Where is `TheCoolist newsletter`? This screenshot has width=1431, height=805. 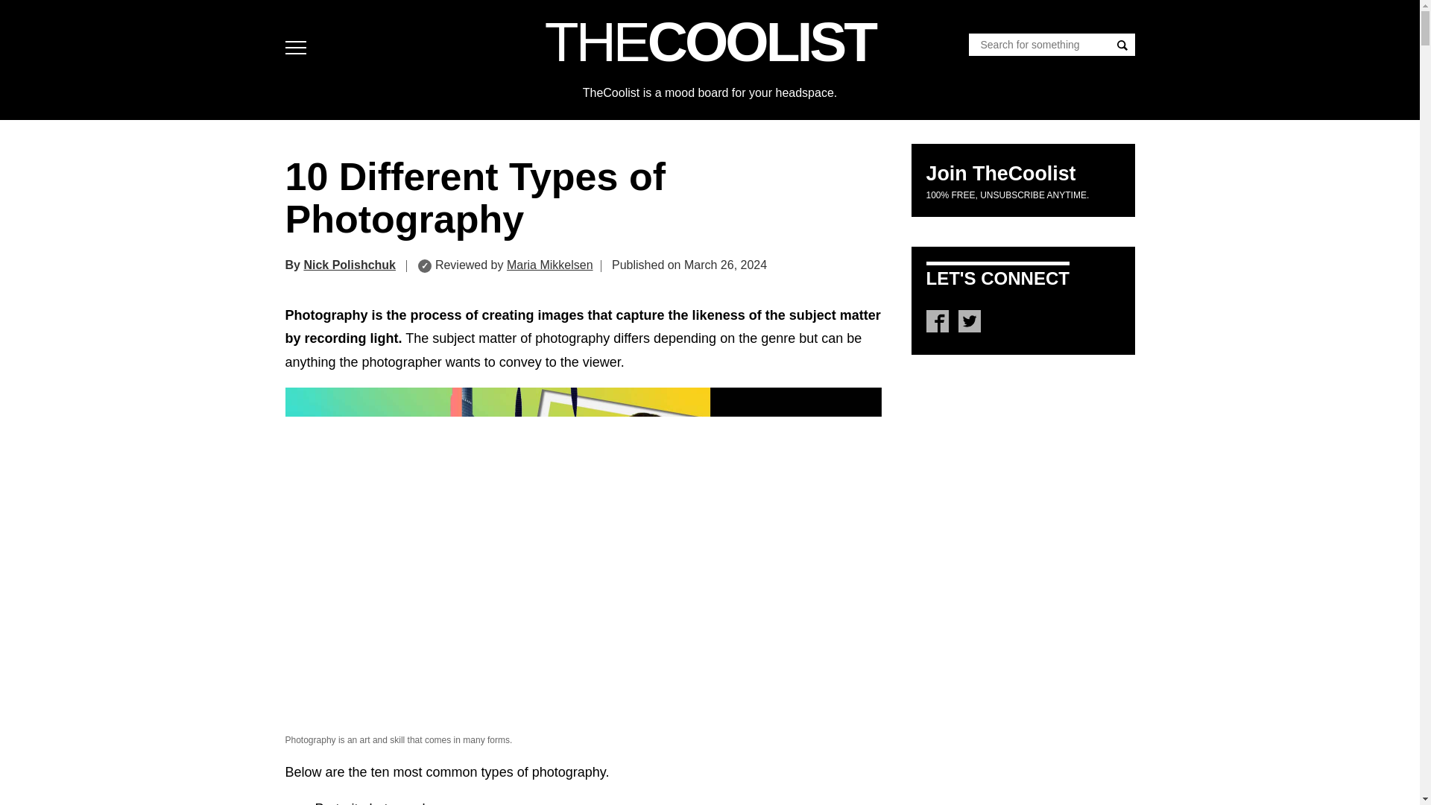 TheCoolist newsletter is located at coordinates (1008, 195).